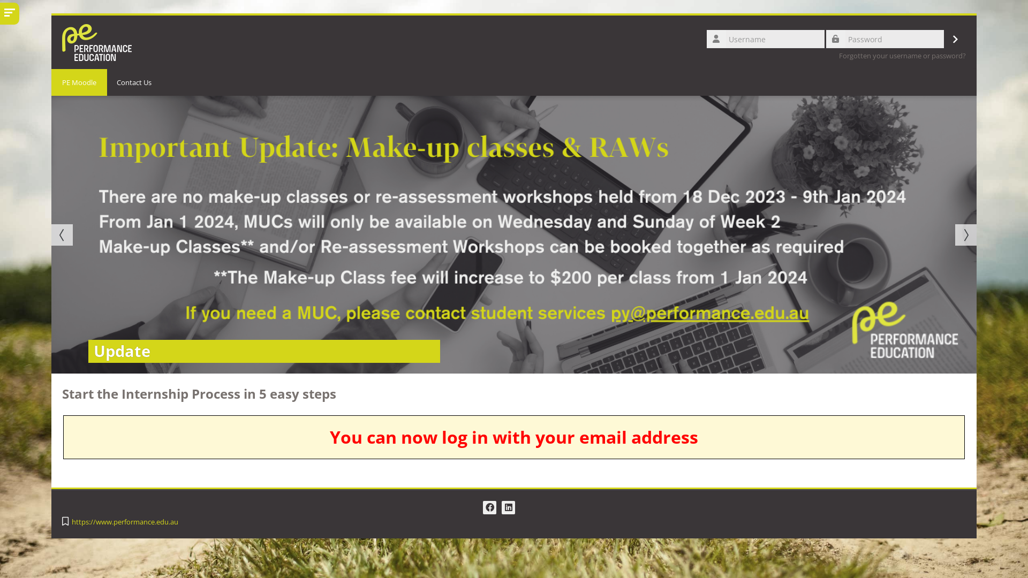  I want to click on https://www.performance.edu.au, so click(129, 522).